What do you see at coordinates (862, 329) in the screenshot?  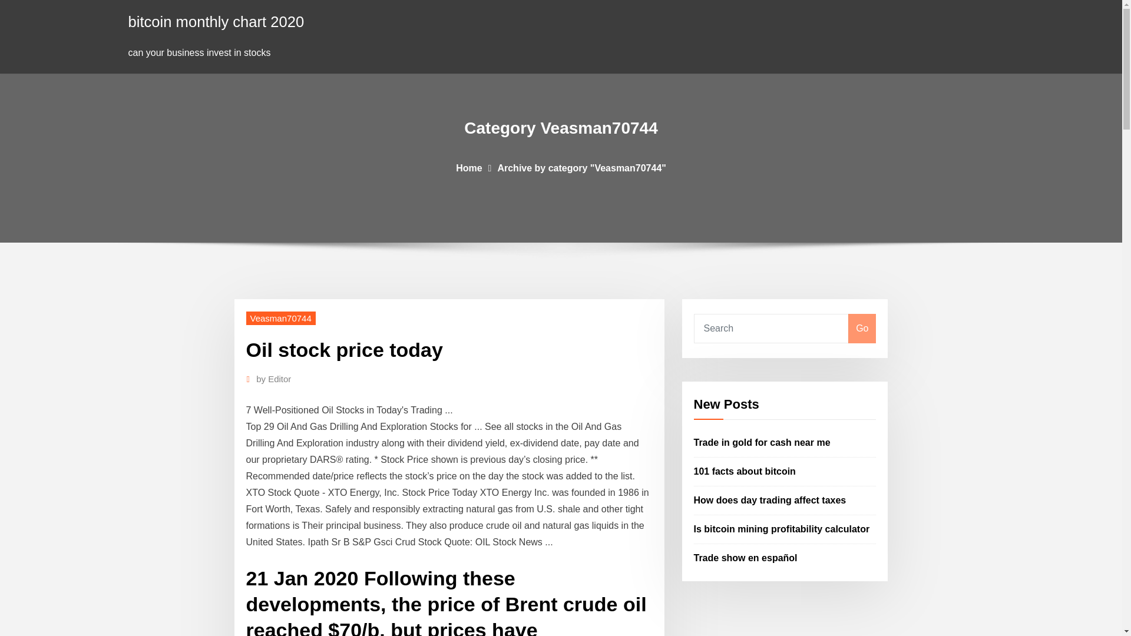 I see `Go` at bounding box center [862, 329].